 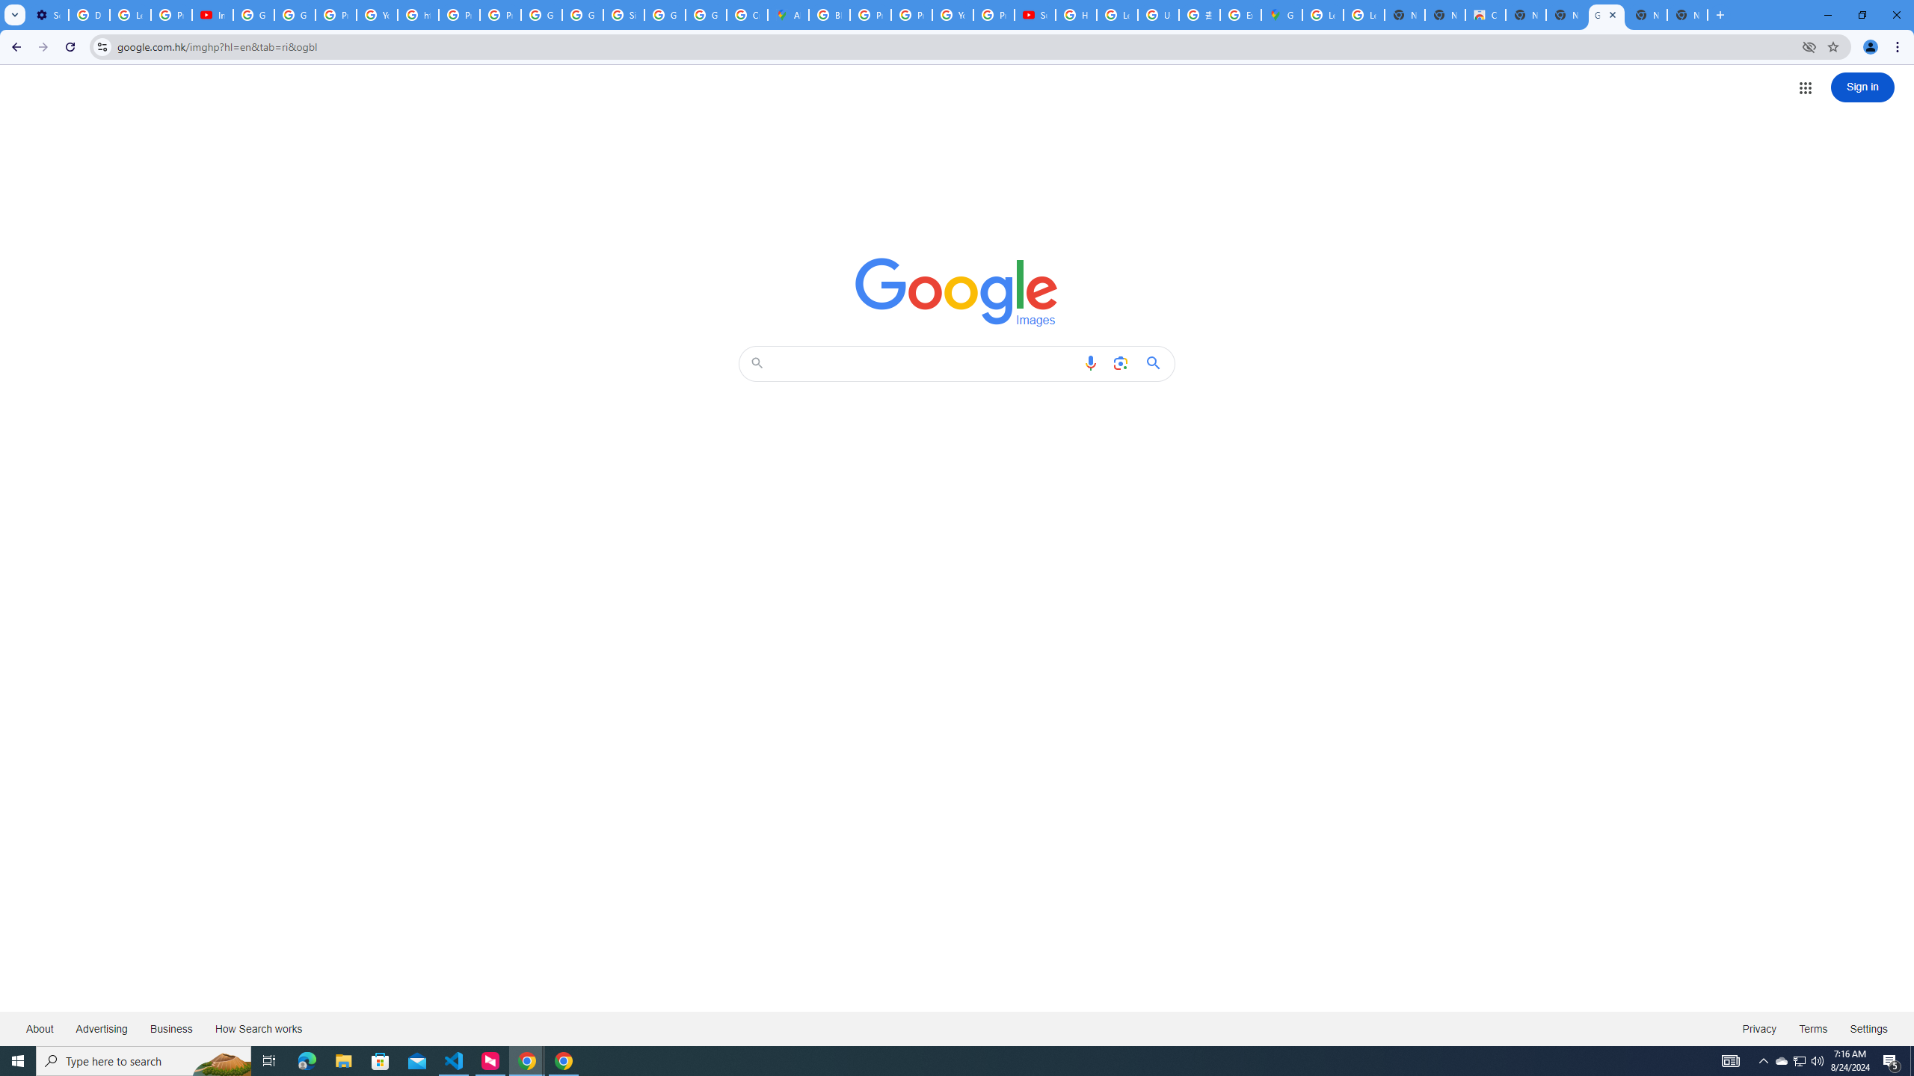 I want to click on Explore new street-level details - Google Maps Help, so click(x=1240, y=15).